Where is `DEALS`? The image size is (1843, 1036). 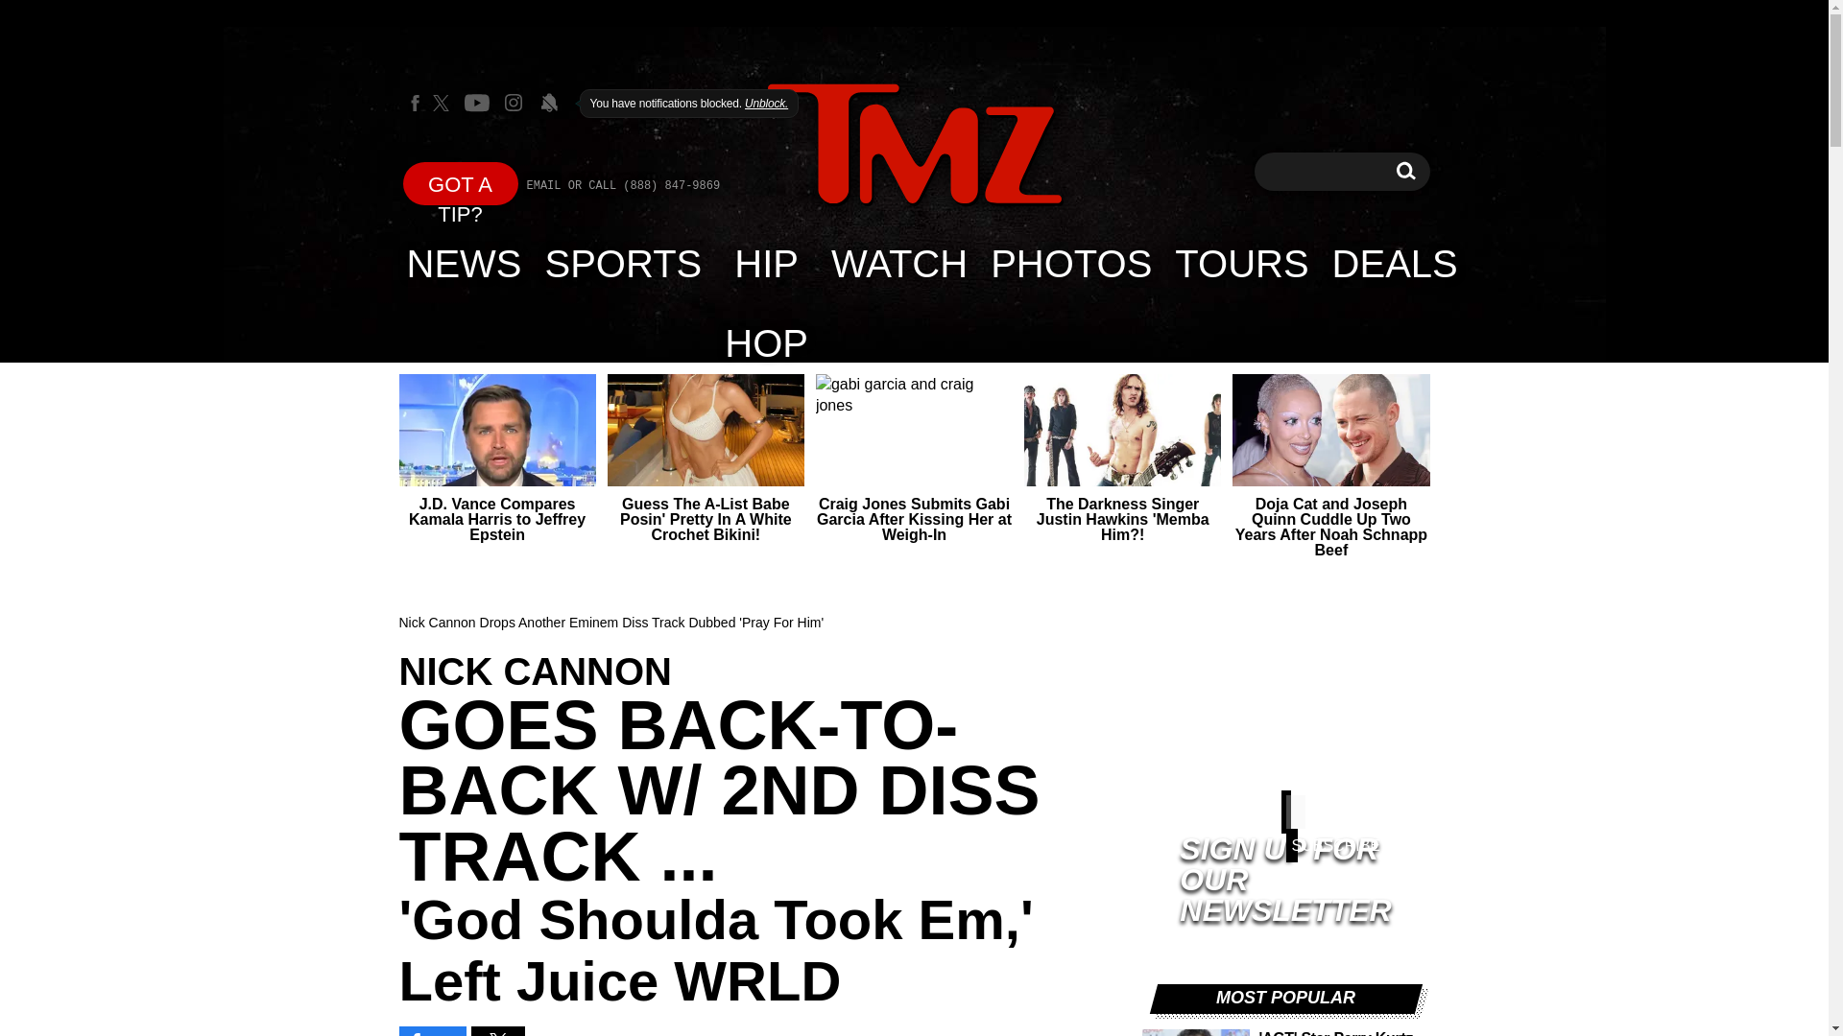 DEALS is located at coordinates (1240, 263).